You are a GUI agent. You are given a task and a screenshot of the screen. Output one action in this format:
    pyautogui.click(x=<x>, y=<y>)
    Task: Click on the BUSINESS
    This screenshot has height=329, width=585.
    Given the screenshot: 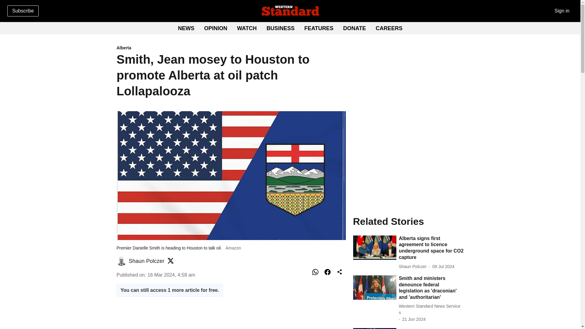 What is the action you would take?
    pyautogui.click(x=319, y=28)
    